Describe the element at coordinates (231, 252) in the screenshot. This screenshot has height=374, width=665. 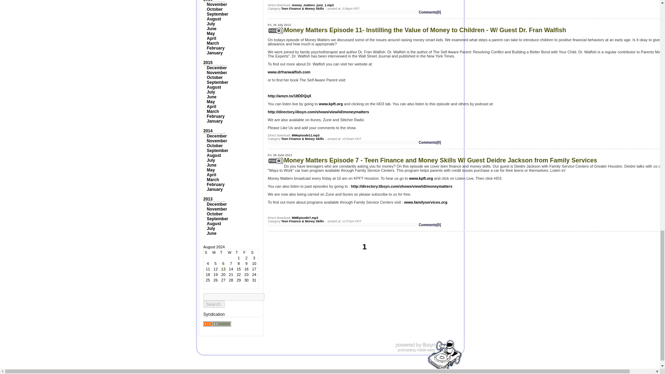
I see `Wednesday` at that location.